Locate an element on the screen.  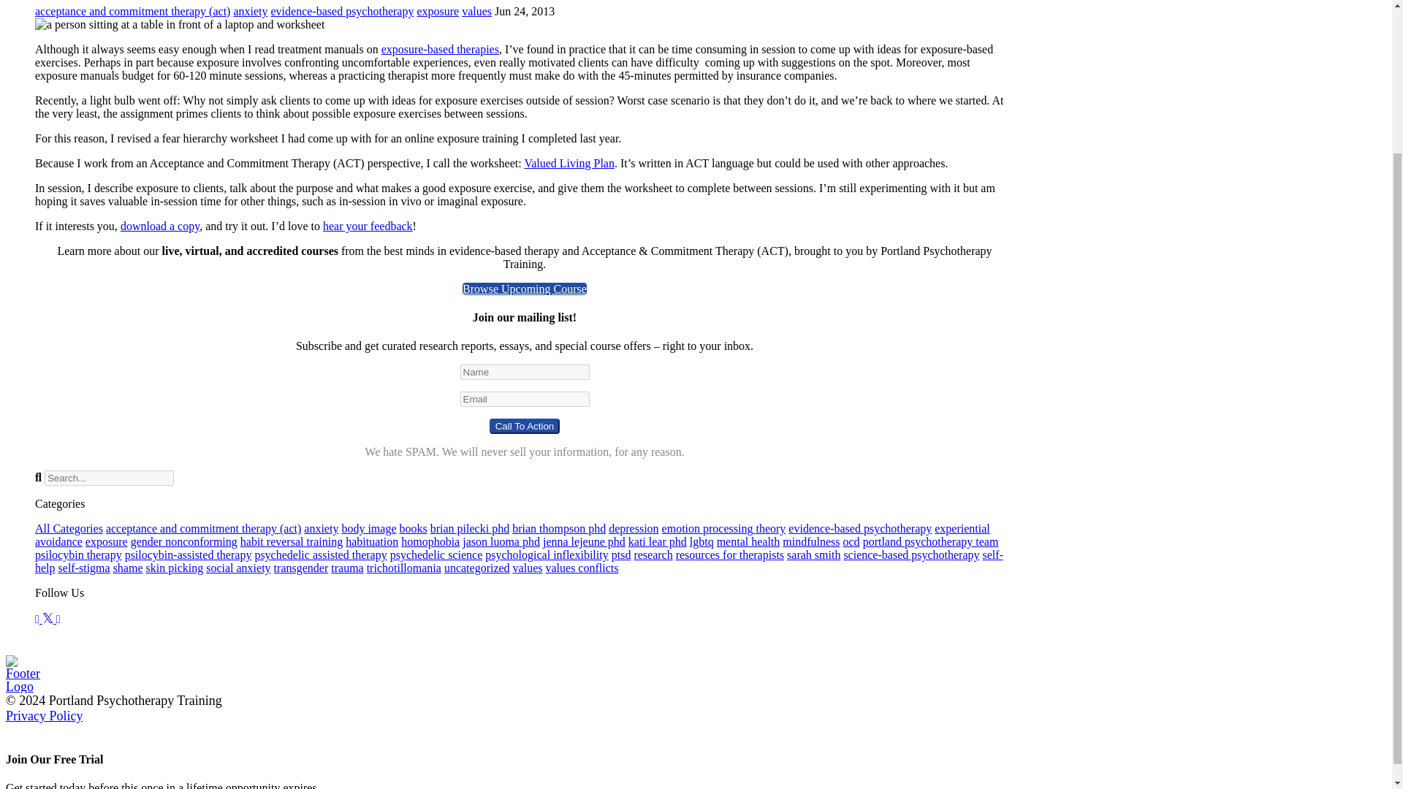
depression is located at coordinates (633, 528).